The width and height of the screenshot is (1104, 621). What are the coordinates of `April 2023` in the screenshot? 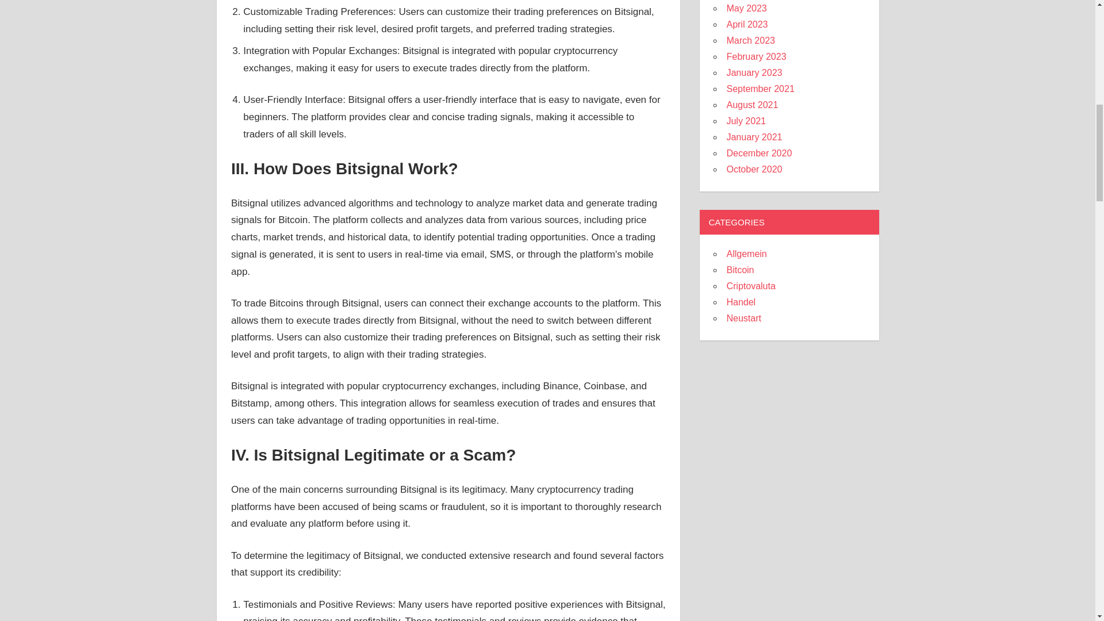 It's located at (746, 24).